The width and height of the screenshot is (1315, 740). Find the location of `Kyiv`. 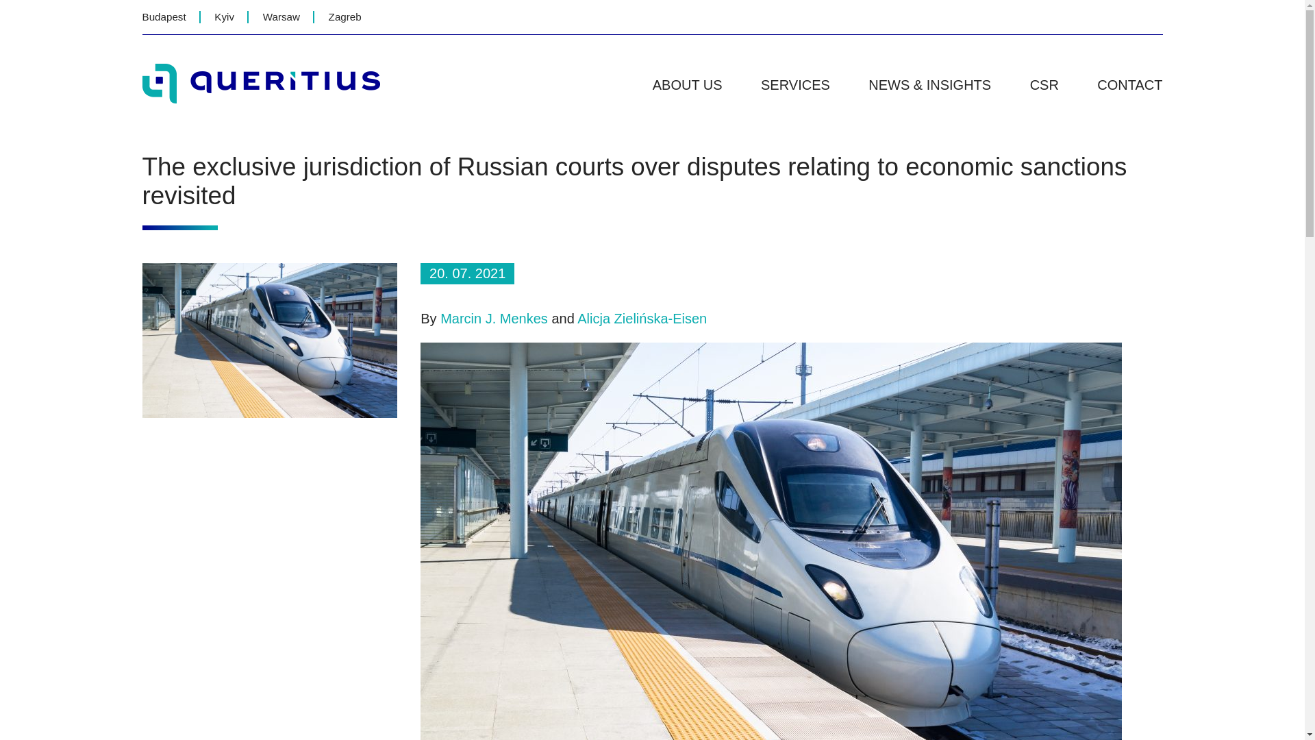

Kyiv is located at coordinates (223, 16).